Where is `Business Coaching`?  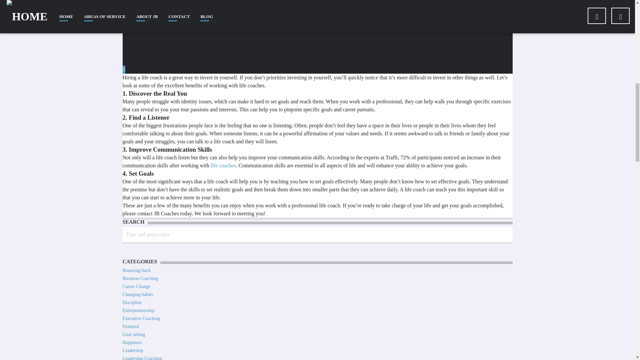
Business Coaching is located at coordinates (140, 279).